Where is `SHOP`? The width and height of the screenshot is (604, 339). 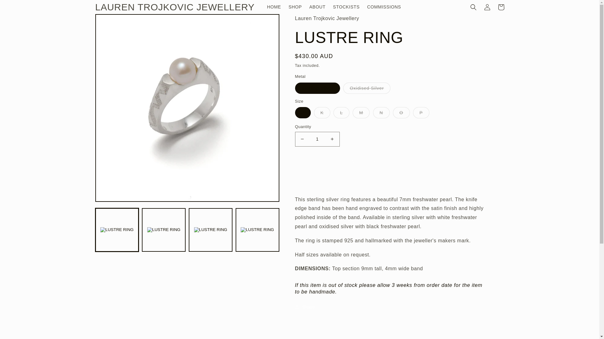
SHOP is located at coordinates (295, 7).